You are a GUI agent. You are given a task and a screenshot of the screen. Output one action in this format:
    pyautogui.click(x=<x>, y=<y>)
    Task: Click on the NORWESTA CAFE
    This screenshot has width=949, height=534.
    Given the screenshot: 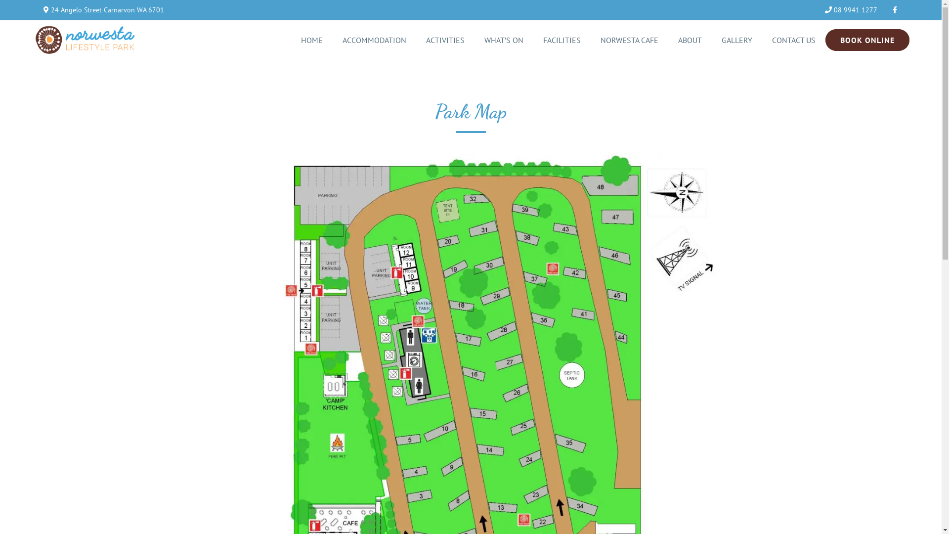 What is the action you would take?
    pyautogui.click(x=630, y=40)
    